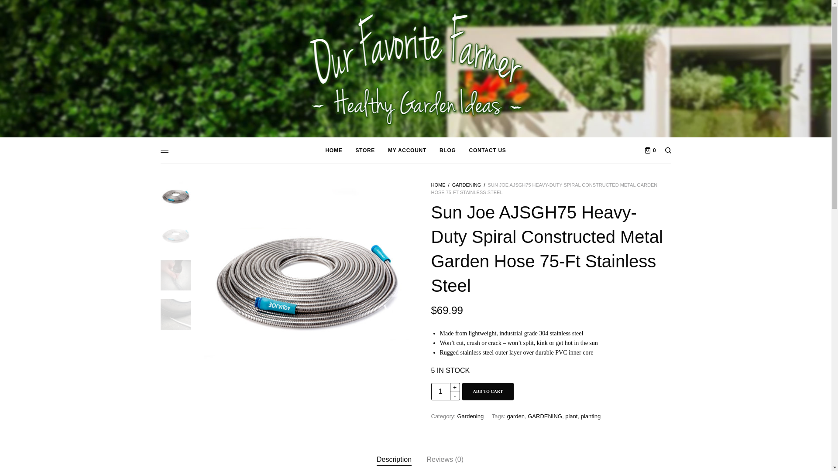  I want to click on -, so click(454, 396).